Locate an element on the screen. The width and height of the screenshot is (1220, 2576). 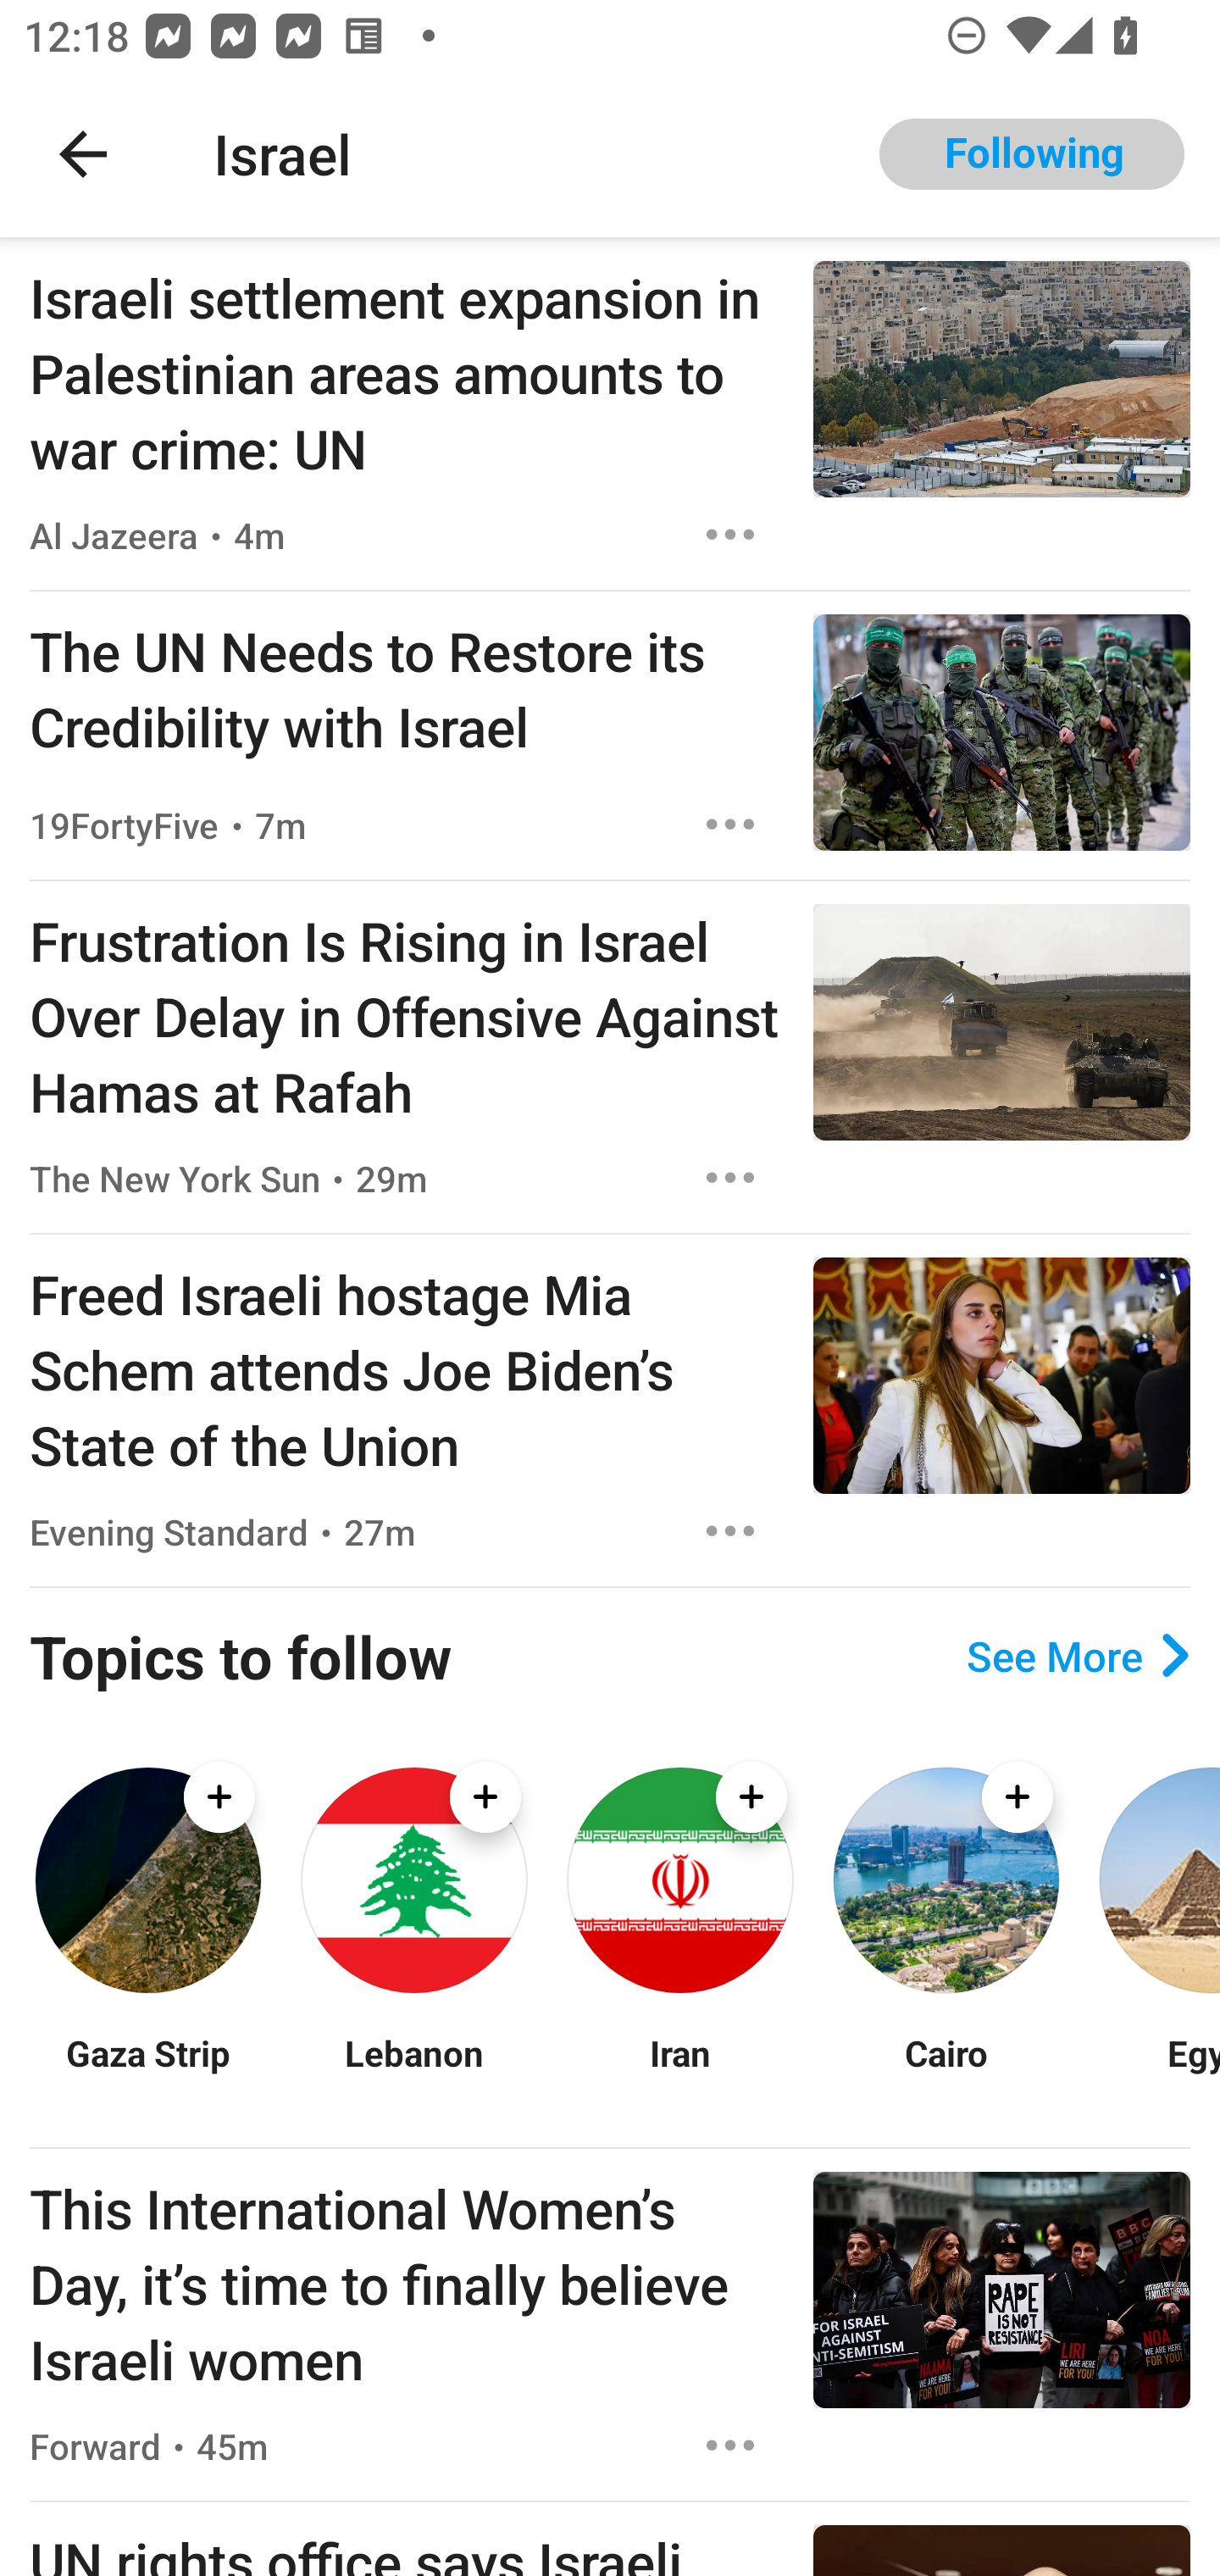
See More is located at coordinates (1078, 1656).